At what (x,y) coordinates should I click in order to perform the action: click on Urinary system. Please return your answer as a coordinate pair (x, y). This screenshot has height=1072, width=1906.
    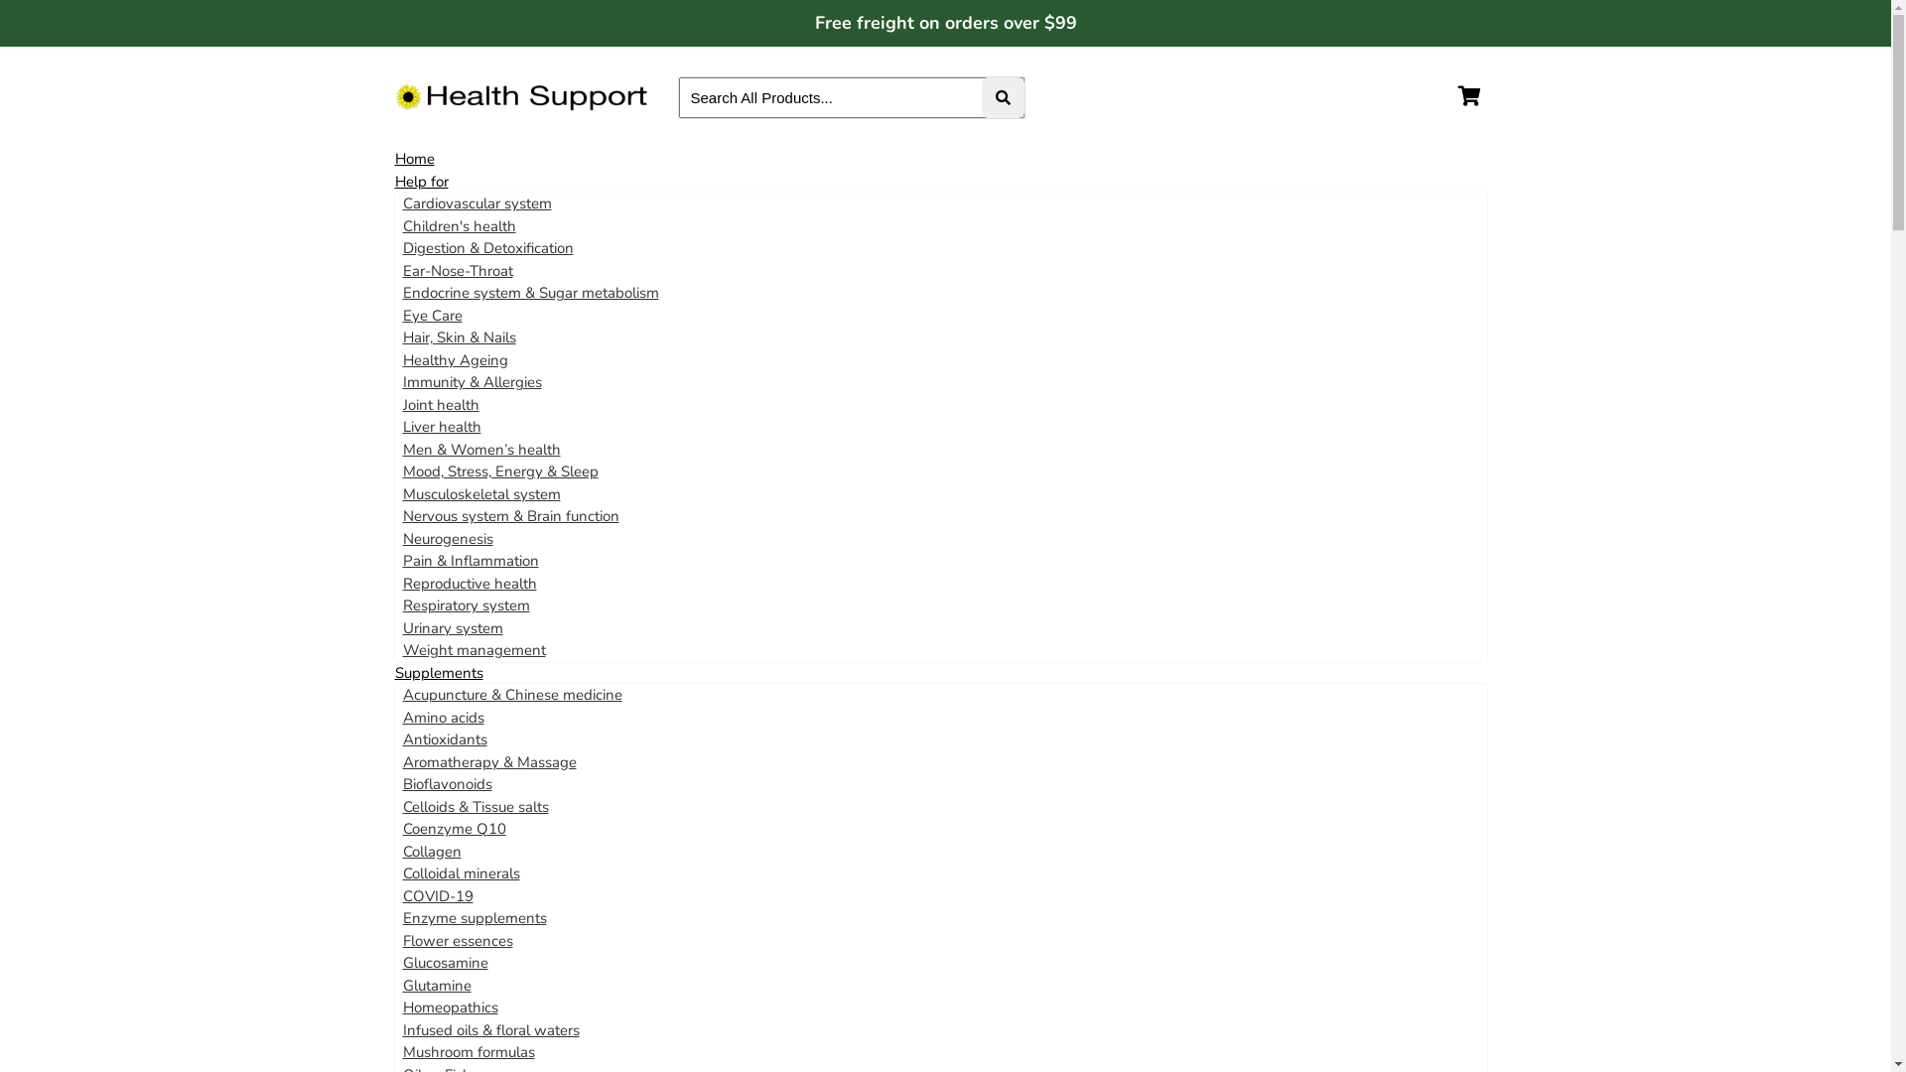
    Looking at the image, I should click on (453, 627).